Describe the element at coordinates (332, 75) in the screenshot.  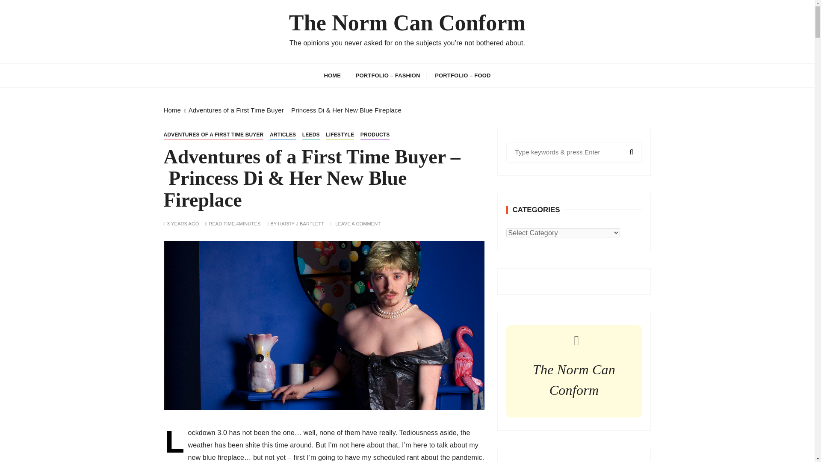
I see `HOME` at that location.